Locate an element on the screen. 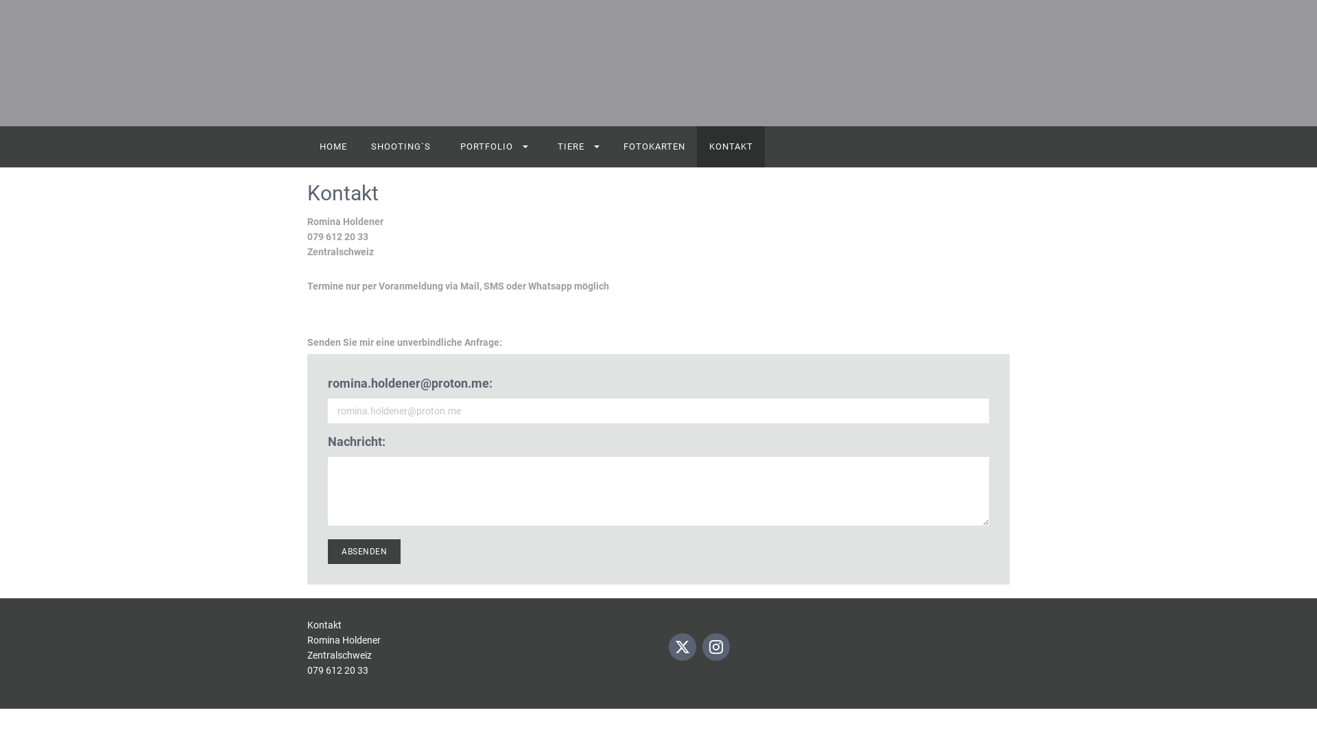 Image resolution: width=1317 pixels, height=741 pixels. INSTAGRAM is located at coordinates (716, 647).